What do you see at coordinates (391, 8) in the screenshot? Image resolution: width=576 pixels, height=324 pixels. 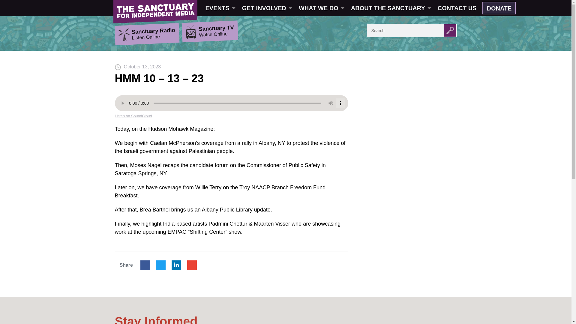 I see `ABOUT THE SANCTUARY` at bounding box center [391, 8].